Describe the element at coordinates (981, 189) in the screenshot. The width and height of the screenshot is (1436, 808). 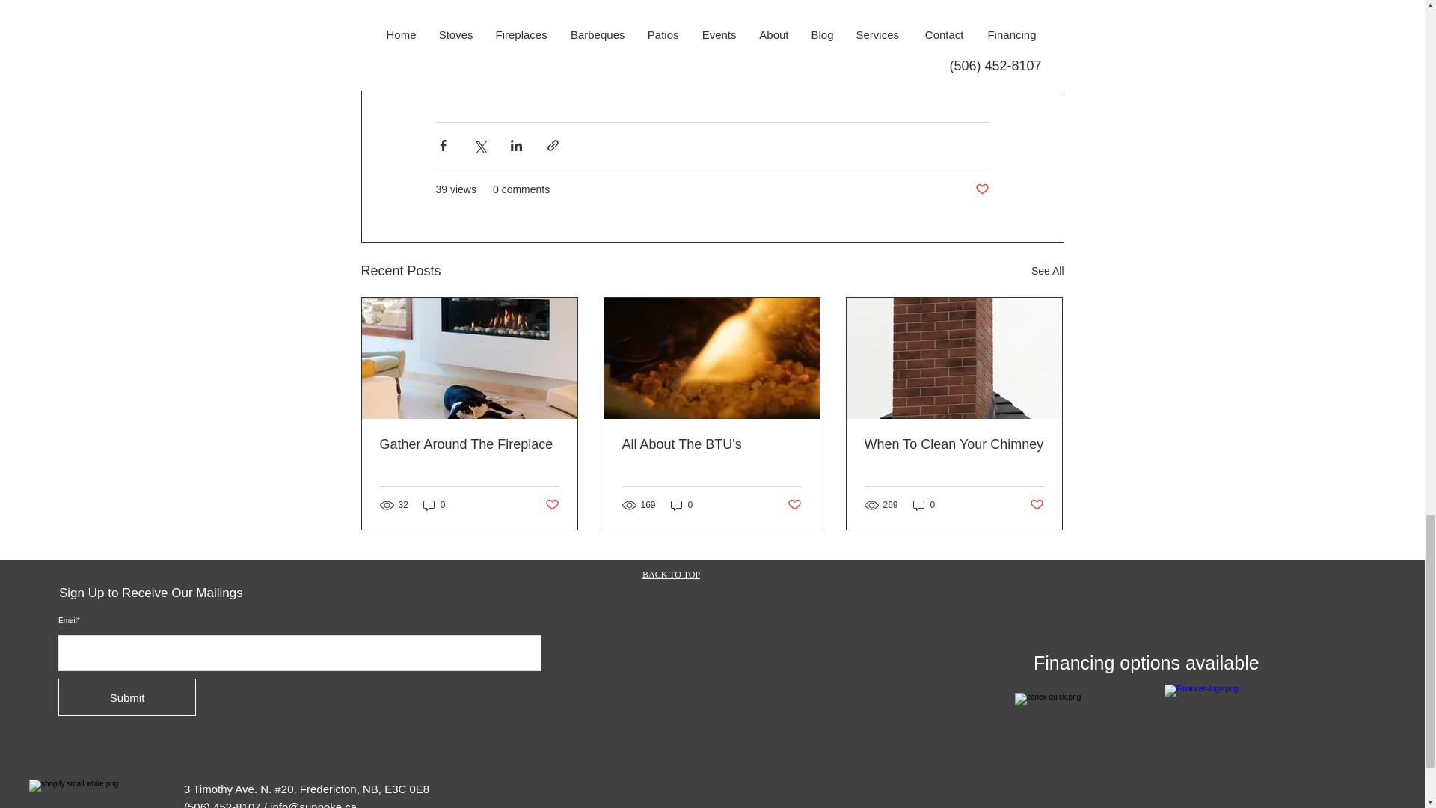
I see `Post not marked as liked` at that location.